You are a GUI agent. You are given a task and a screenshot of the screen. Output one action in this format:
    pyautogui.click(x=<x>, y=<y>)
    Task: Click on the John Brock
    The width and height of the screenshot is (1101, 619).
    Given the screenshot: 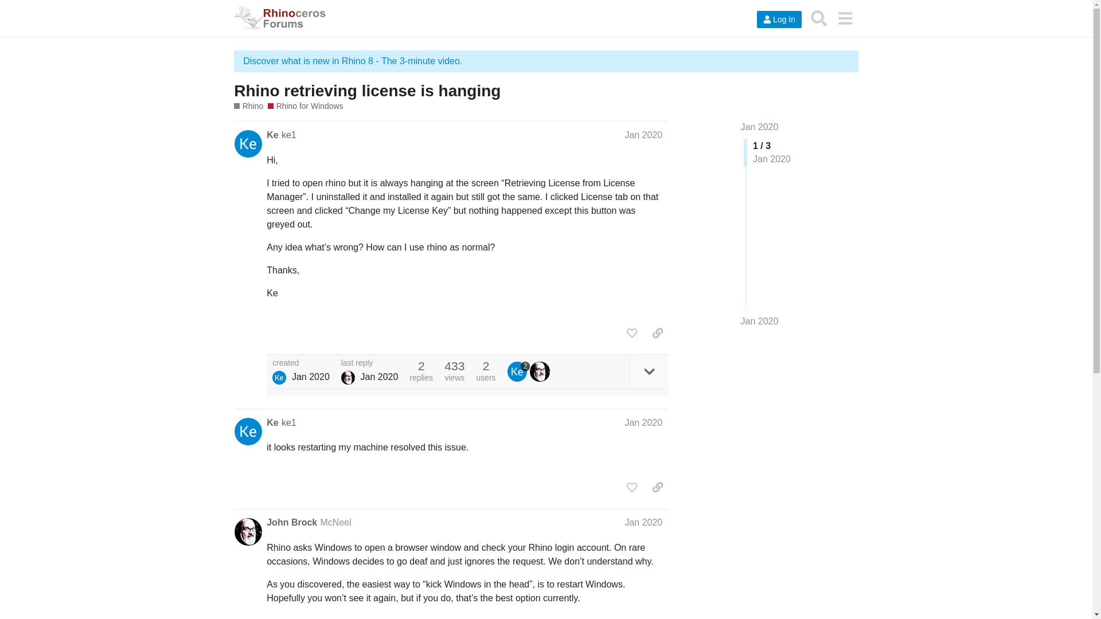 What is the action you would take?
    pyautogui.click(x=348, y=377)
    